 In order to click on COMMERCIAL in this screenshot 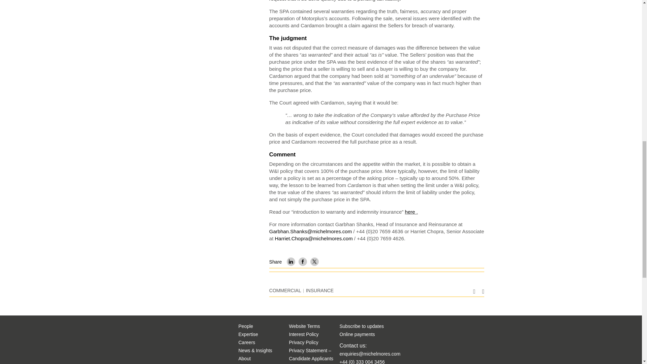, I will do `click(285, 291)`.